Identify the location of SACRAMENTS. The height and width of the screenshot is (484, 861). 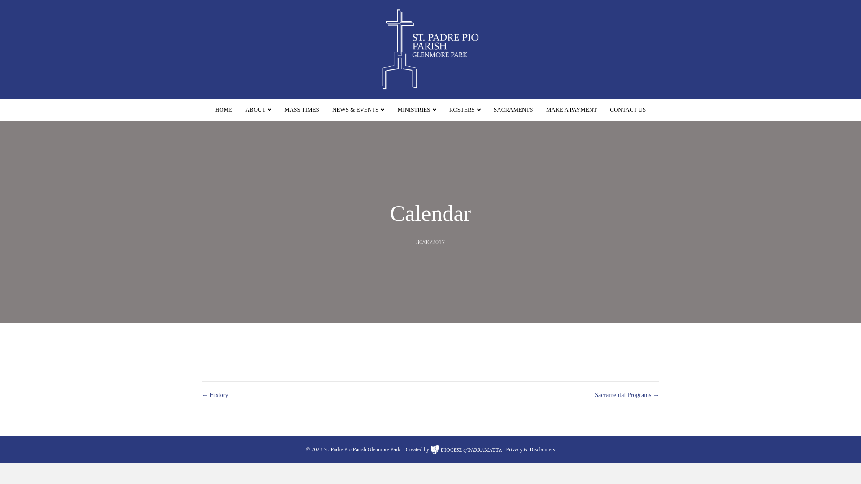
(513, 110).